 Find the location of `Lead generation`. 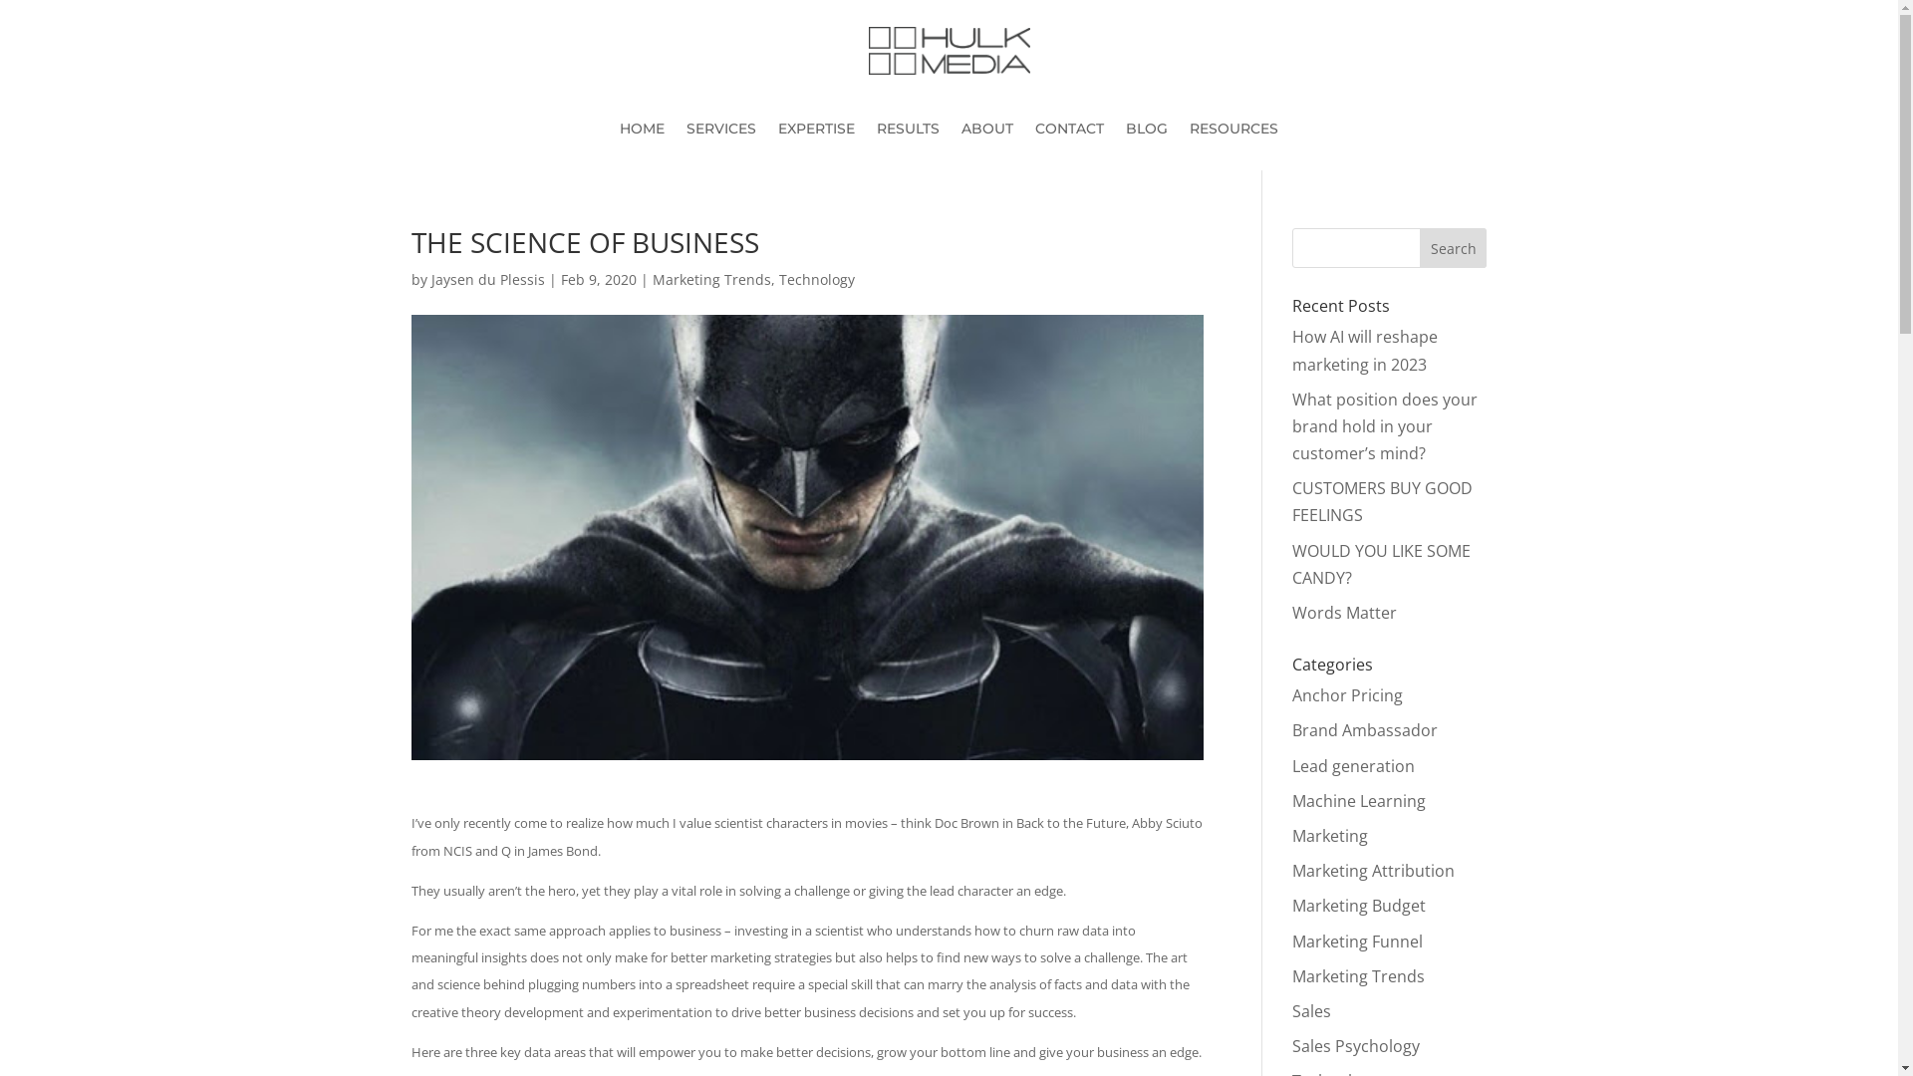

Lead generation is located at coordinates (1353, 766).